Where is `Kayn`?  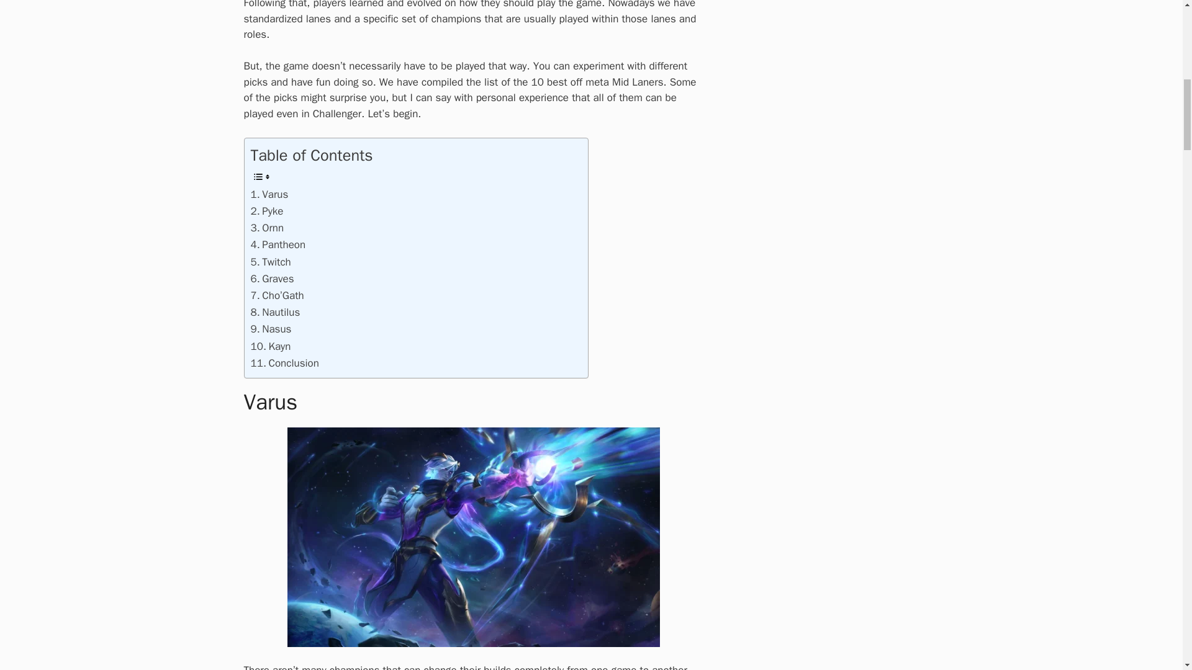 Kayn is located at coordinates (271, 346).